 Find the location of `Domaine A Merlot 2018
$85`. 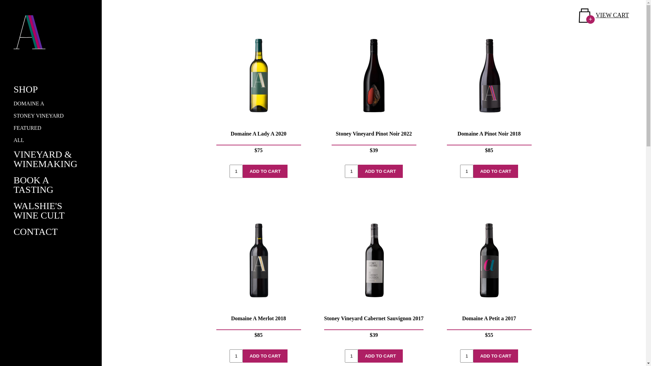

Domaine A Merlot 2018
$85 is located at coordinates (258, 279).